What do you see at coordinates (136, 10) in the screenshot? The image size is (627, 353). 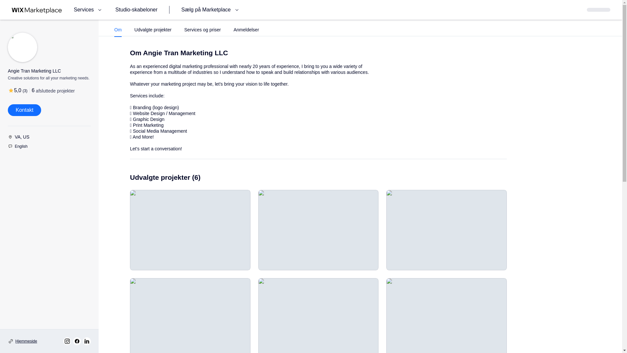 I see `Studio-skabeloner` at bounding box center [136, 10].